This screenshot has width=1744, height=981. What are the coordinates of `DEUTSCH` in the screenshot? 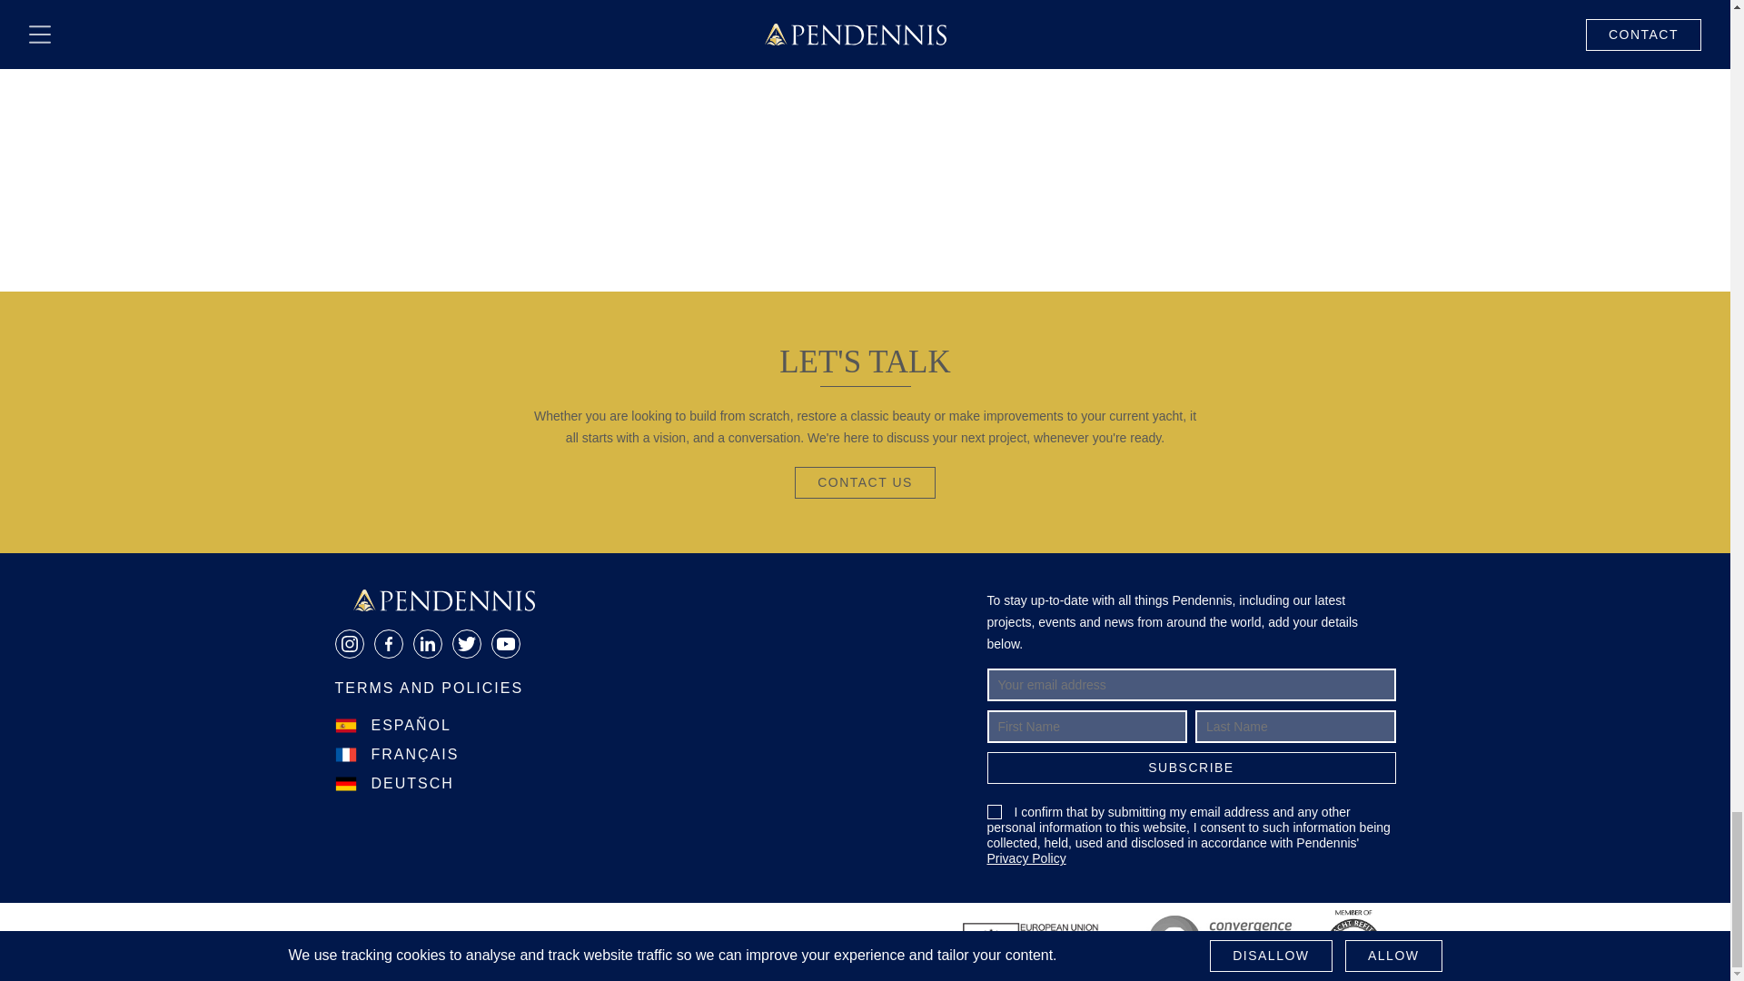 It's located at (394, 783).